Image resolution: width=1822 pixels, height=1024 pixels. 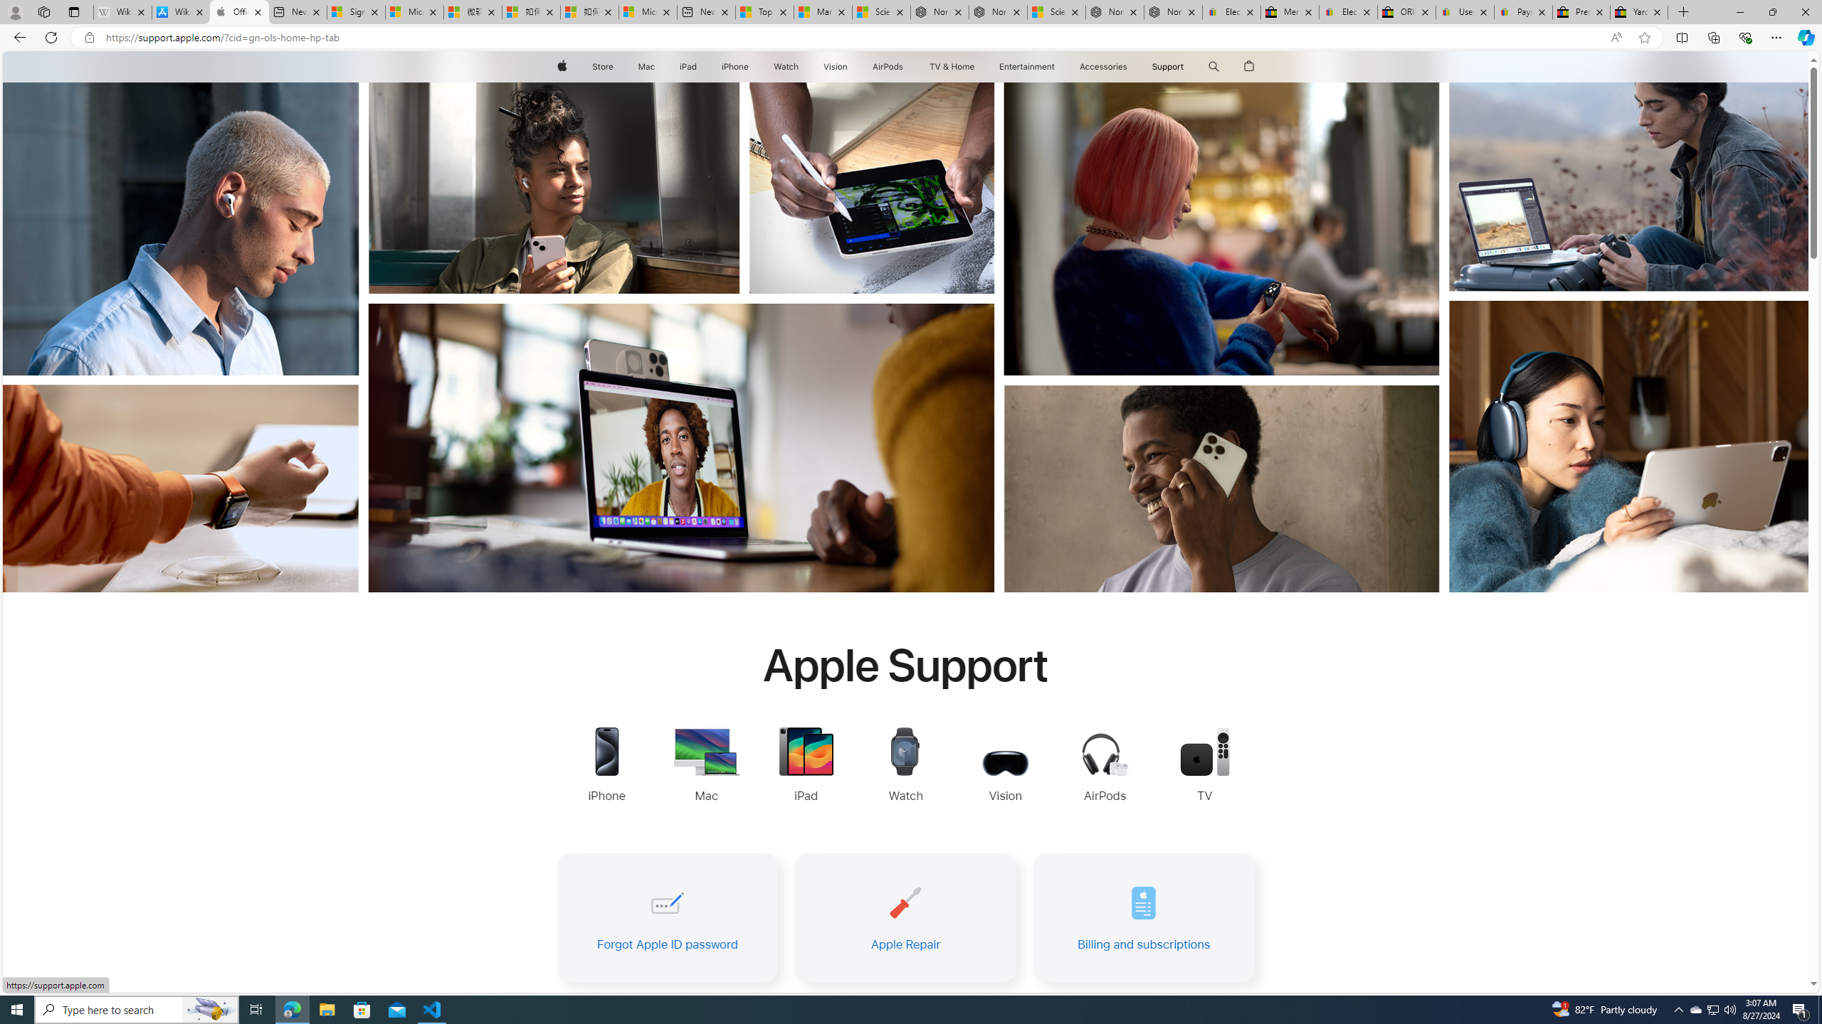 I want to click on Watch menu, so click(x=803, y=67).